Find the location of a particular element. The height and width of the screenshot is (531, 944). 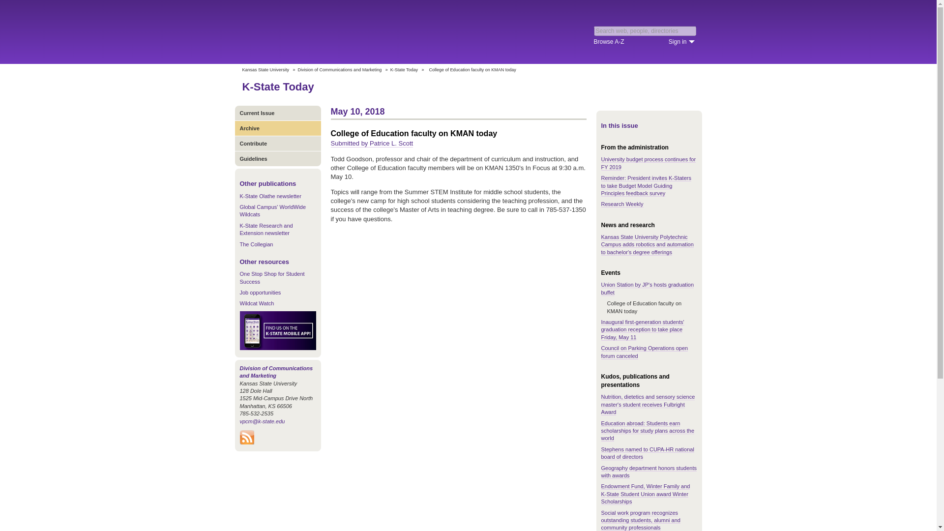

K-State Olathe newsletter is located at coordinates (270, 196).